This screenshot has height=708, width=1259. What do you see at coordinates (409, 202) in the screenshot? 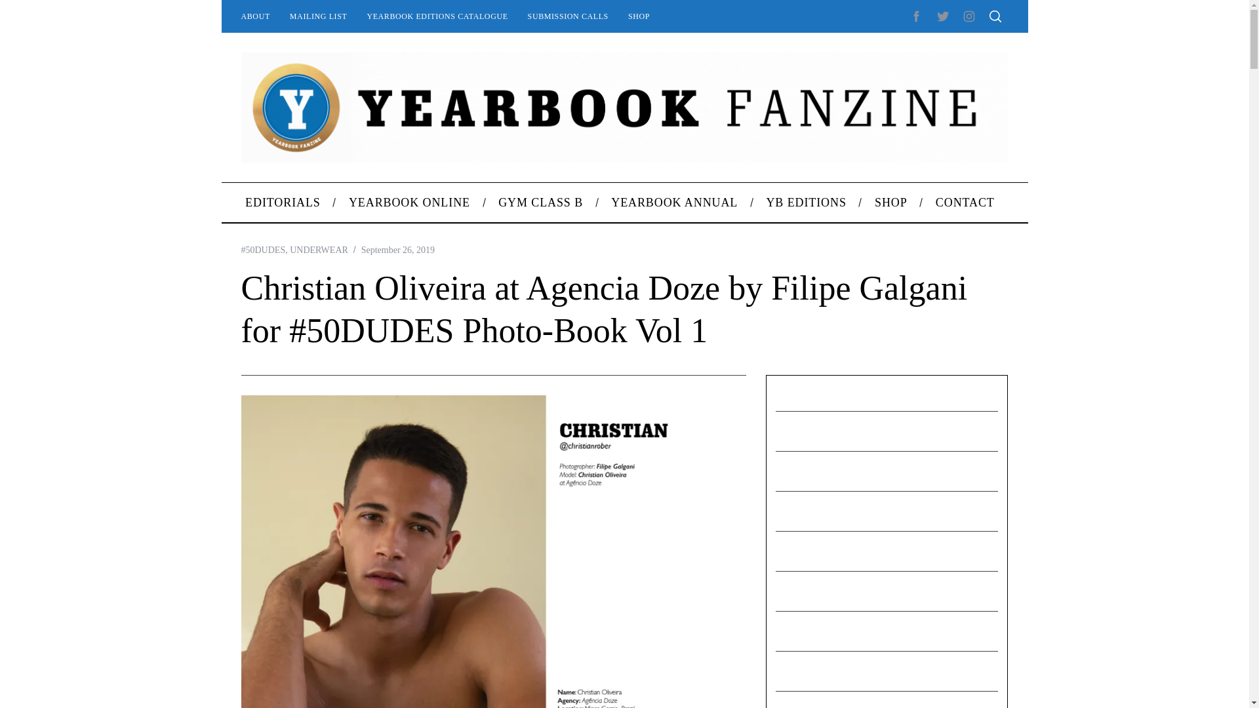
I see `YEARBOOK ONLINE` at bounding box center [409, 202].